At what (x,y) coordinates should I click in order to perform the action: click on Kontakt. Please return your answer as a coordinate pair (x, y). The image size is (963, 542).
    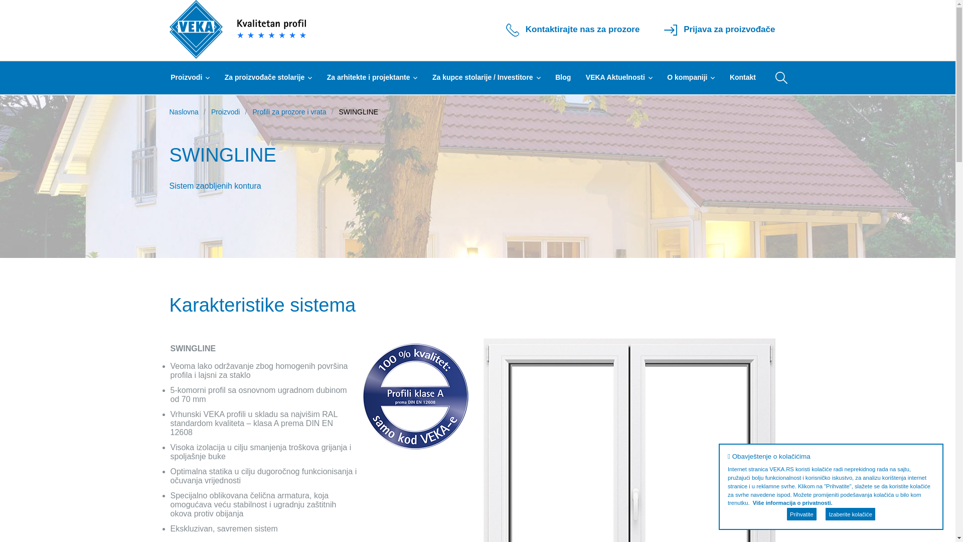
    Looking at the image, I should click on (743, 78).